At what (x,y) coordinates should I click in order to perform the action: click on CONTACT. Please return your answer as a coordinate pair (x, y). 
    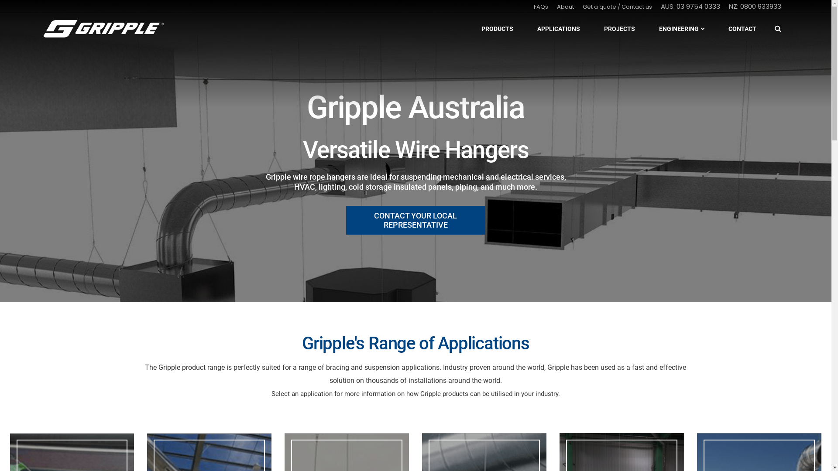
    Looking at the image, I should click on (742, 29).